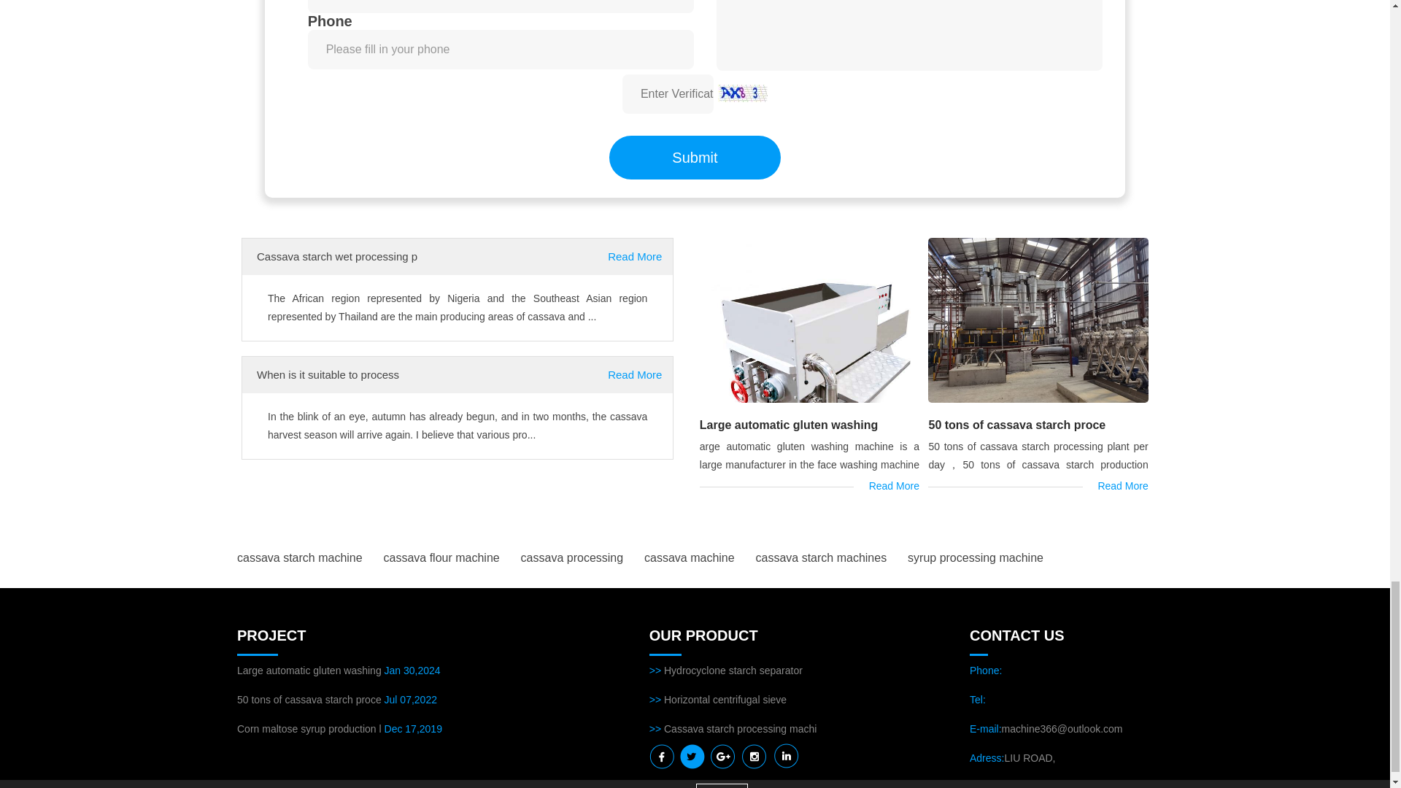 The image size is (1401, 788). What do you see at coordinates (740, 728) in the screenshot?
I see `Cassava starch processing machi` at bounding box center [740, 728].